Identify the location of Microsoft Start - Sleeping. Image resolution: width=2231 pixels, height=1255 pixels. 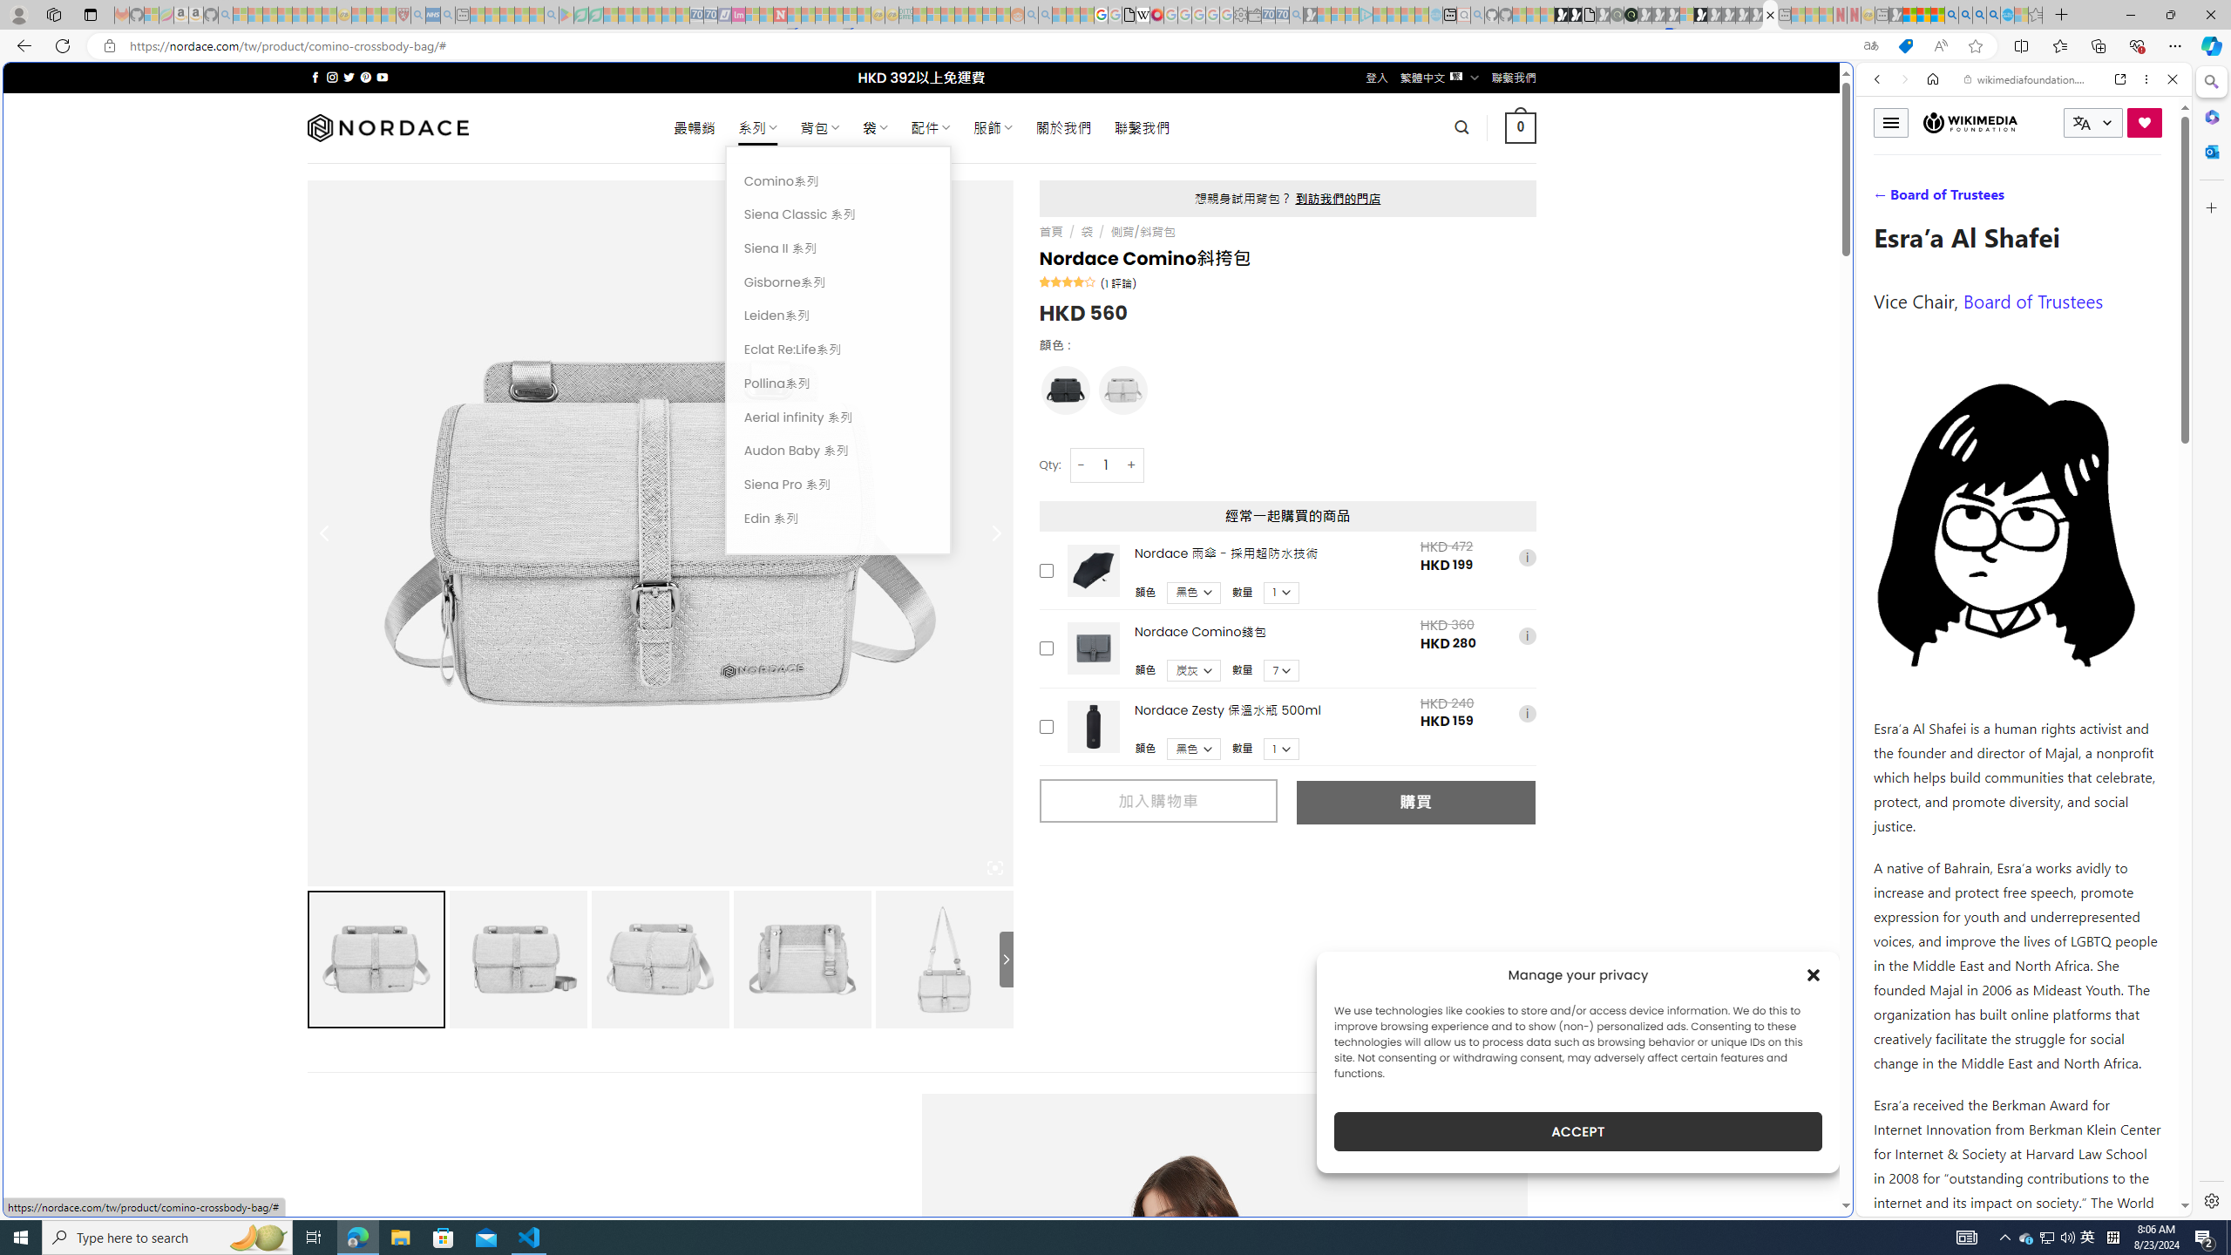
(1408, 15).